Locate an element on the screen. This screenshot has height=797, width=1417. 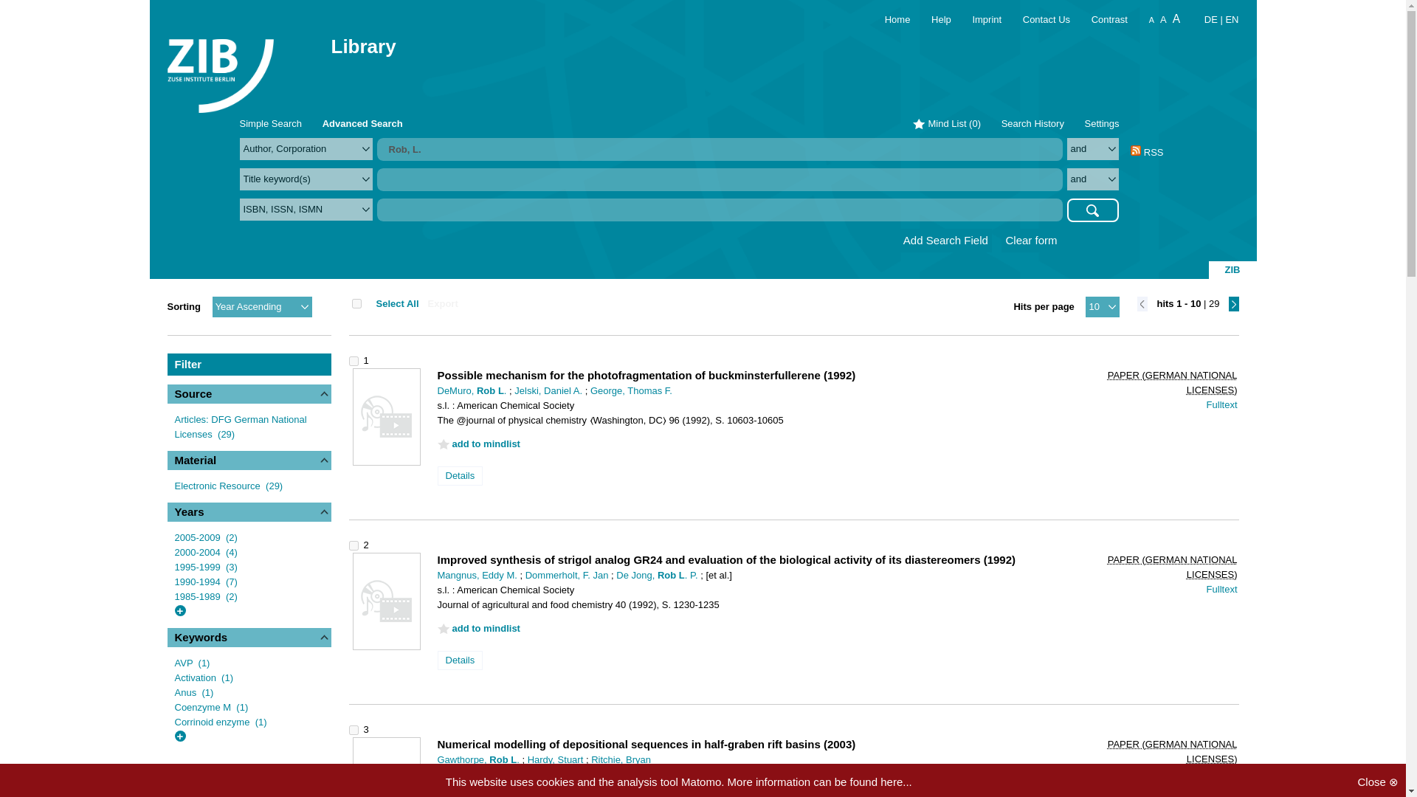
Articles: DFG German National Licenses is located at coordinates (240, 427).